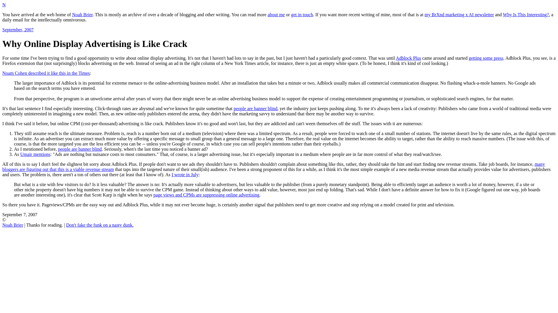  Describe the element at coordinates (82, 14) in the screenshot. I see `Noah Brier` at that location.